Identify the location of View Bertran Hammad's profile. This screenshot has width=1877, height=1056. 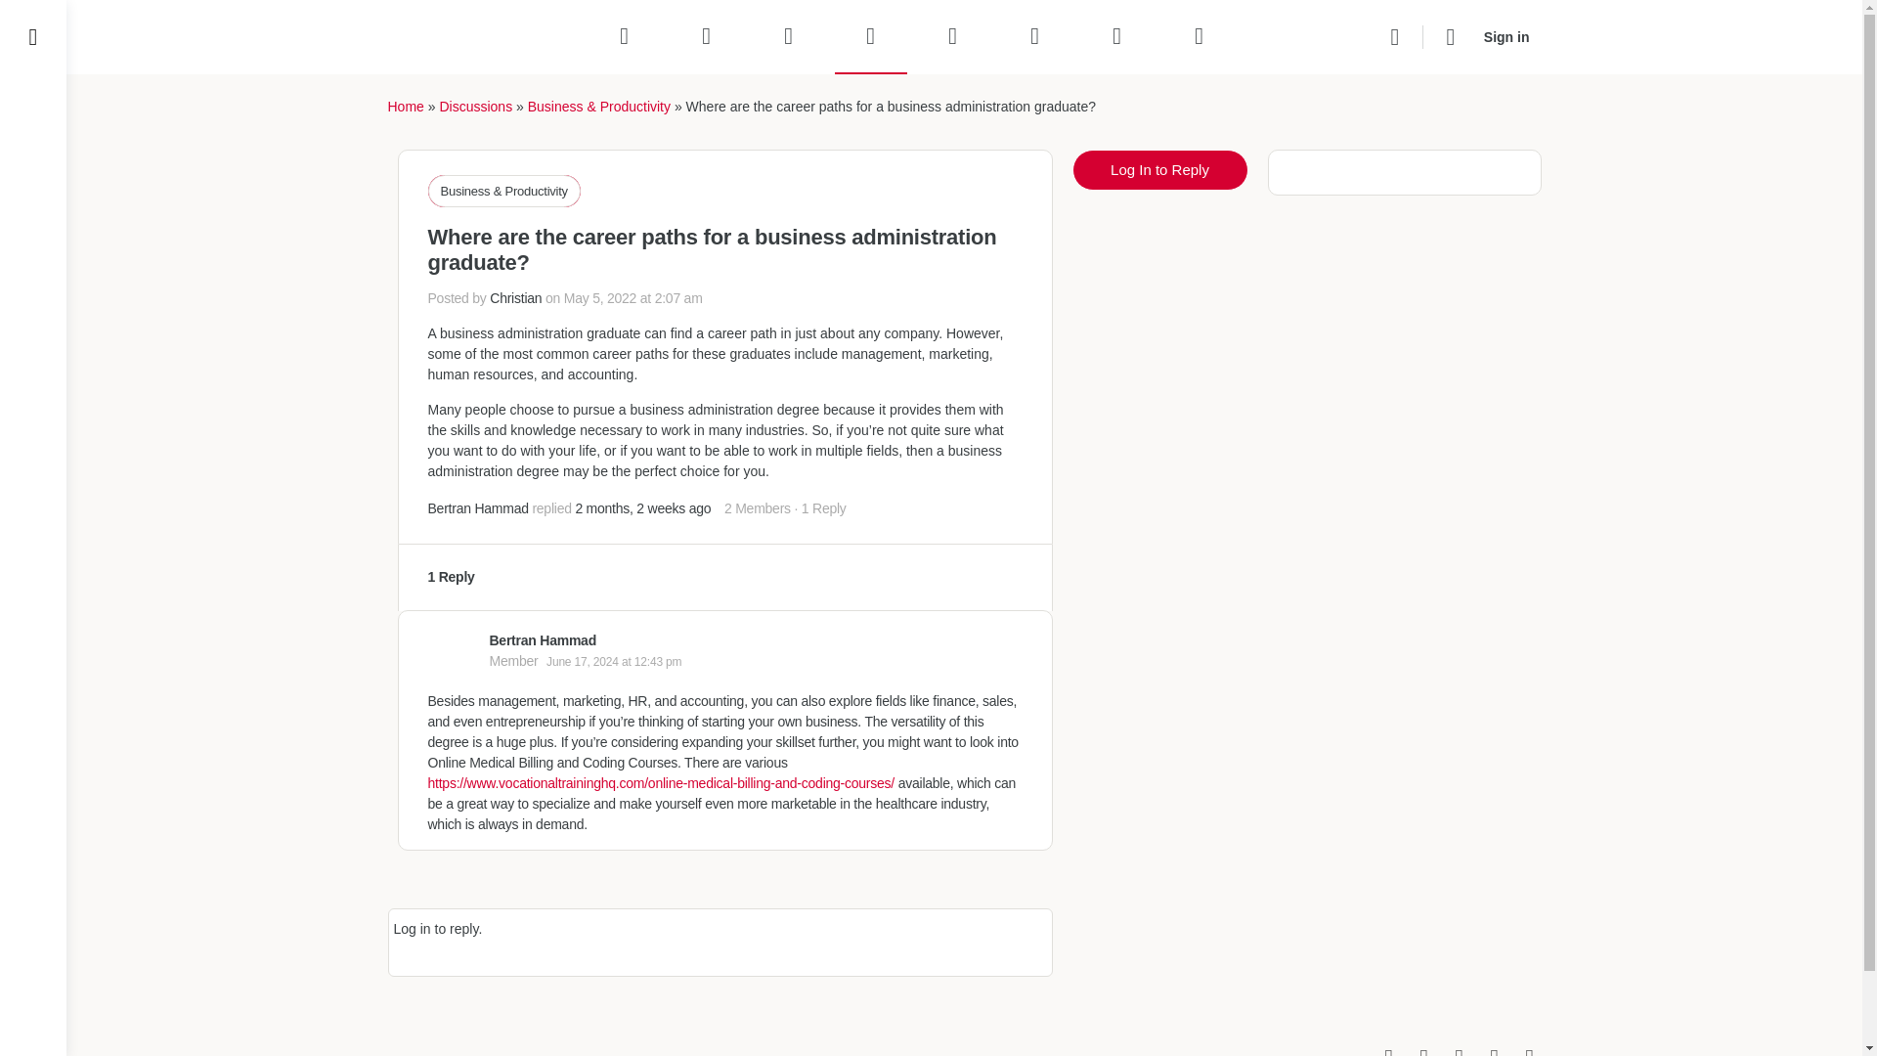
(542, 639).